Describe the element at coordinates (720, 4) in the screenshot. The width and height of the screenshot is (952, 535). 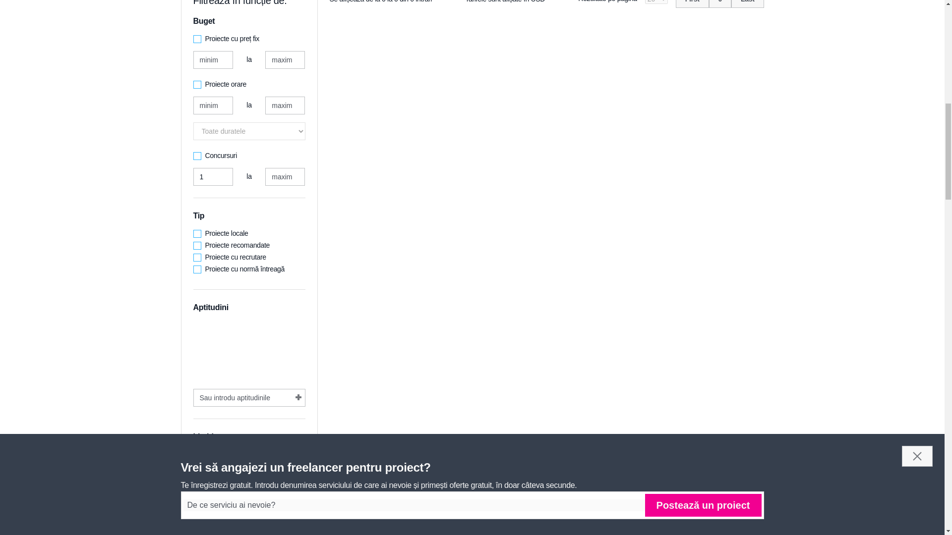
I see `0` at that location.